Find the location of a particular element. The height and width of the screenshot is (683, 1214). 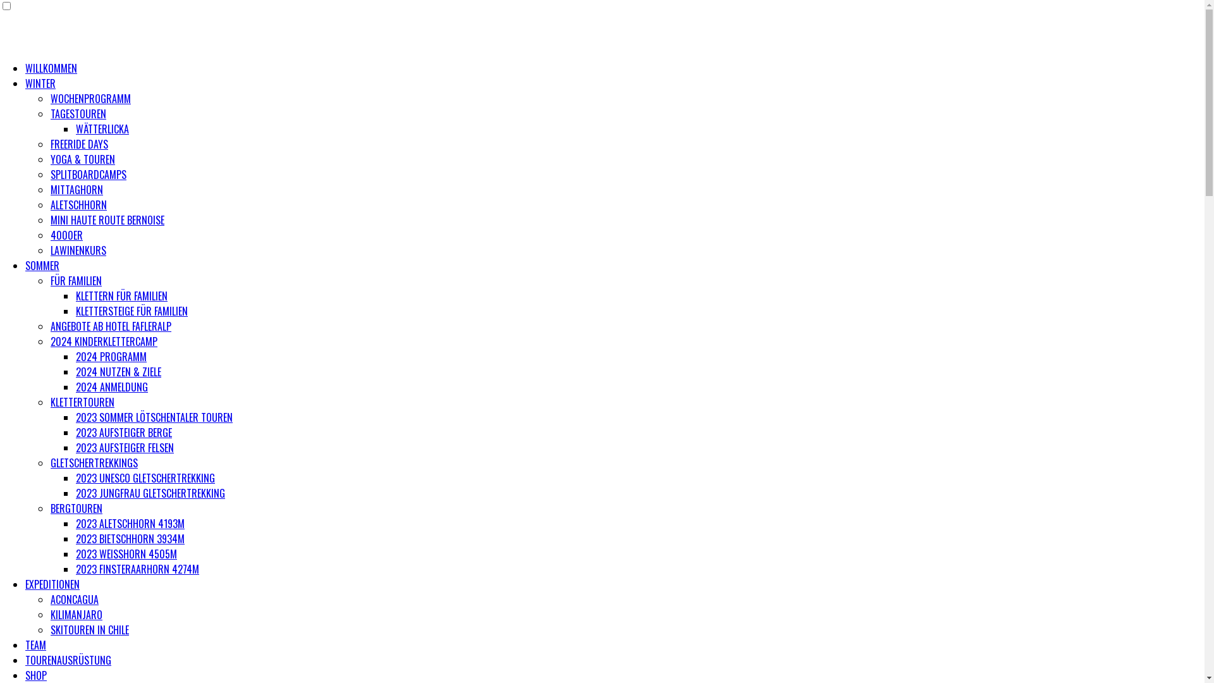

FREERIDE DAYS is located at coordinates (80, 144).